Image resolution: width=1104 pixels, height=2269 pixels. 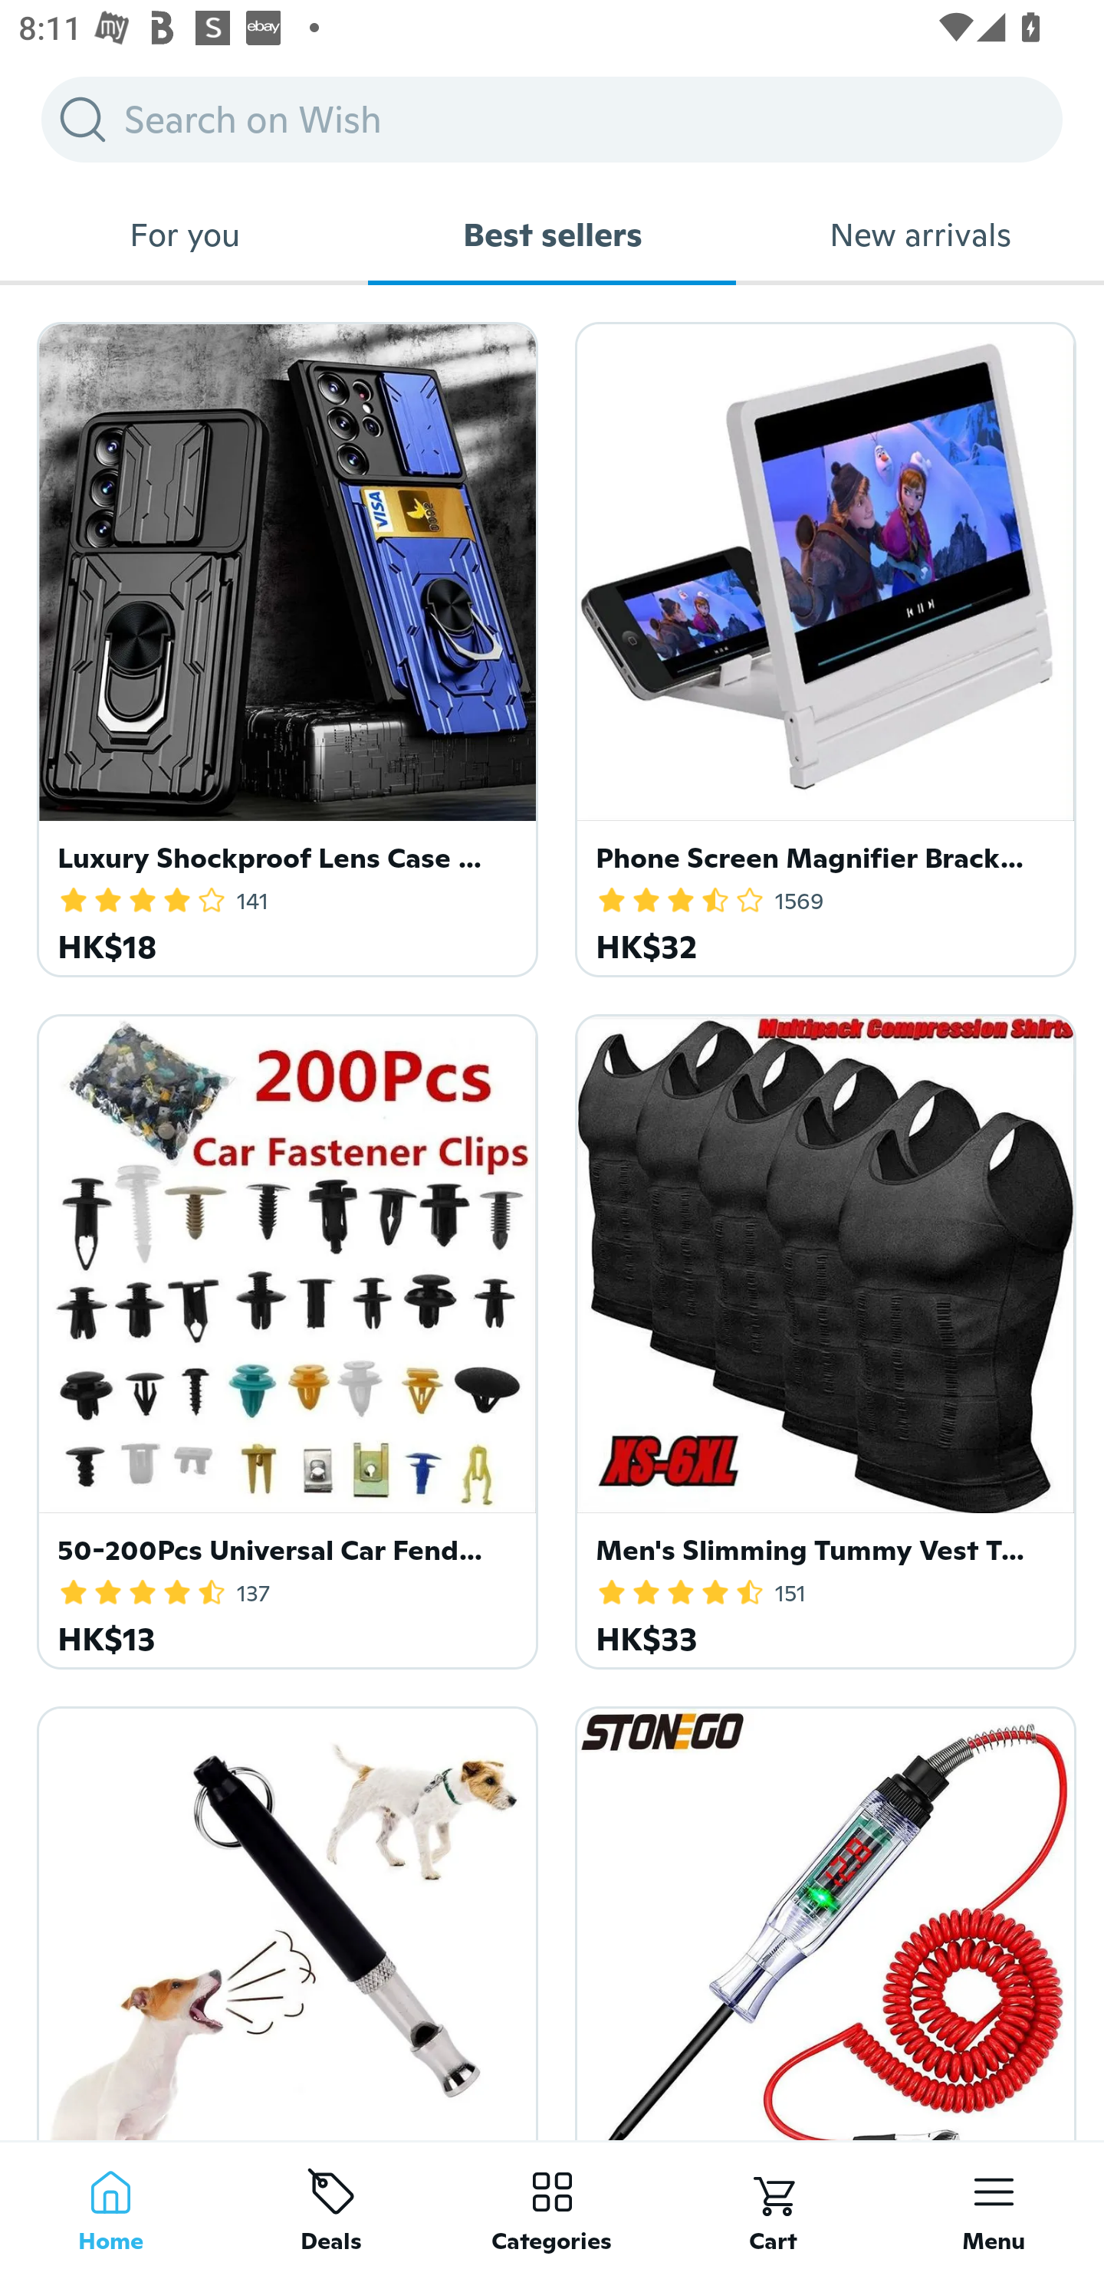 What do you see at coordinates (552, 2205) in the screenshot?
I see `Categories` at bounding box center [552, 2205].